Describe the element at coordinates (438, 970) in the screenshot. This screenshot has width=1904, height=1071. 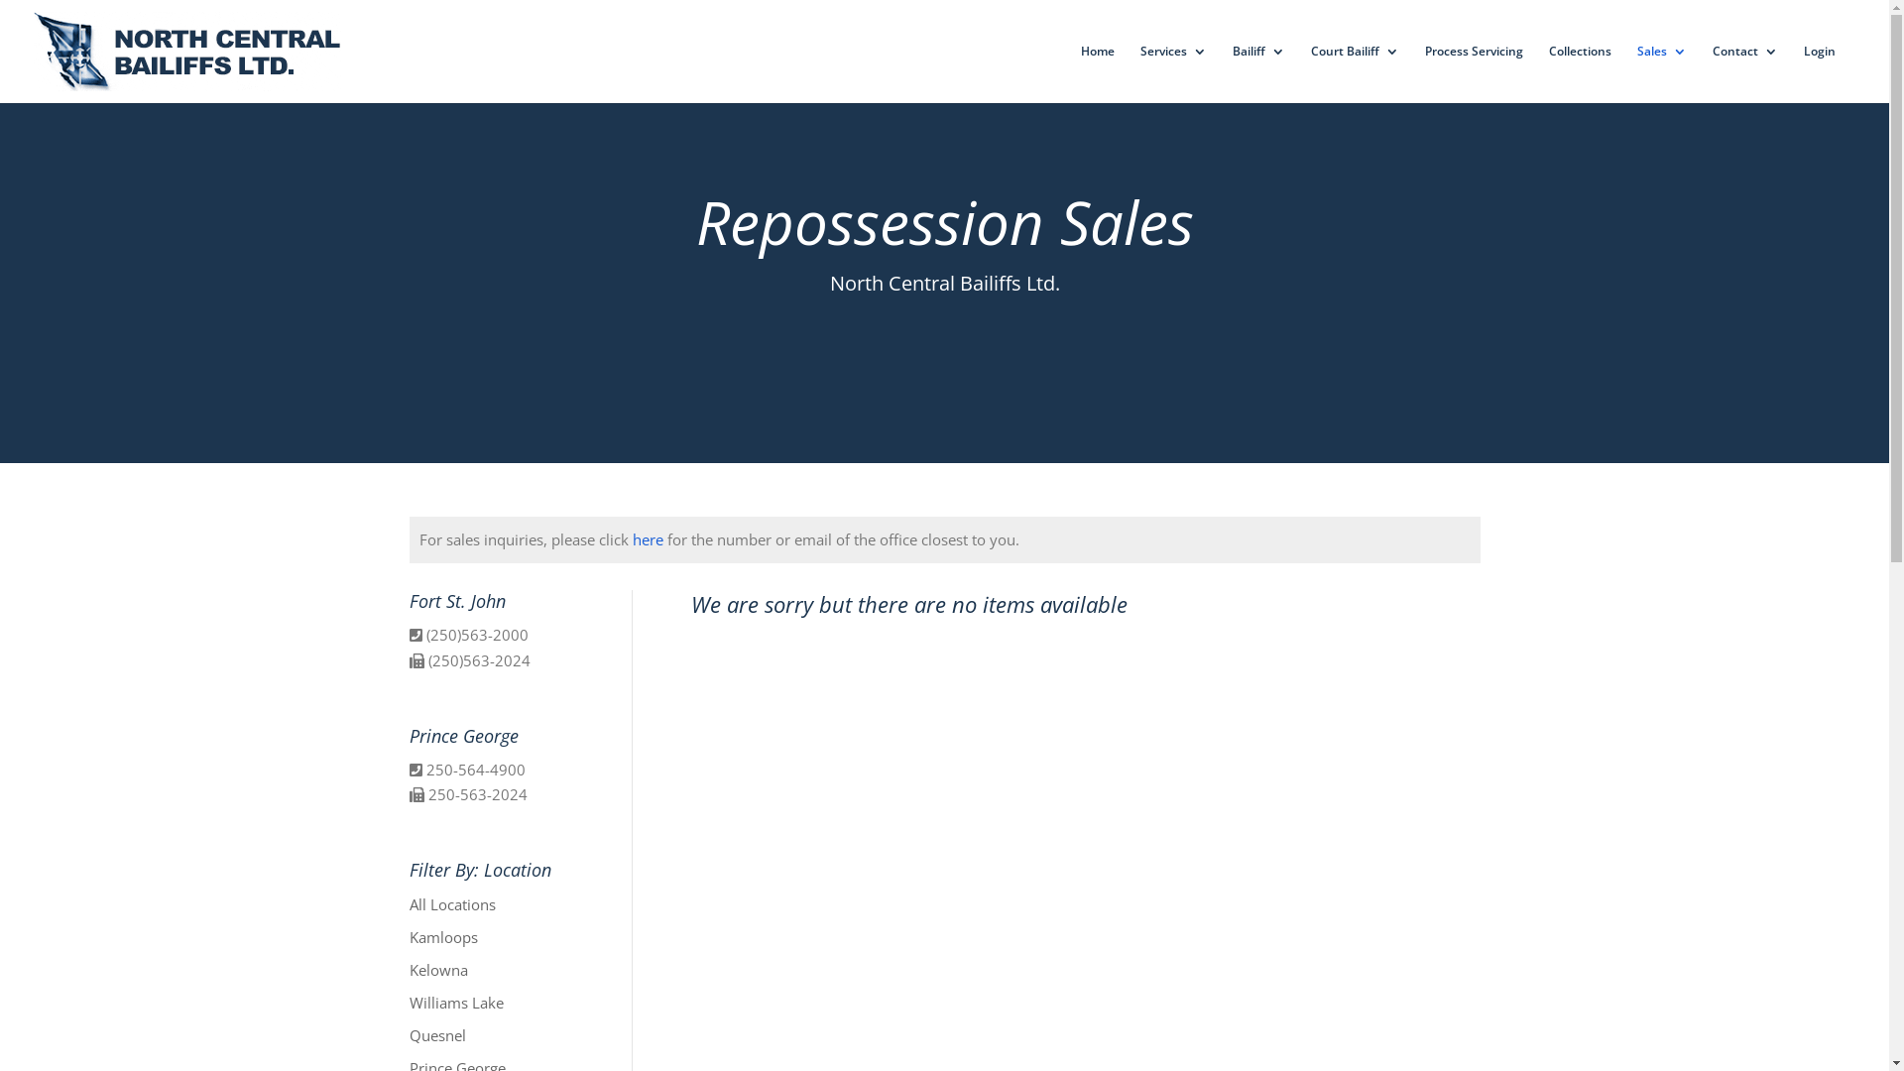
I see `Kelowna` at that location.